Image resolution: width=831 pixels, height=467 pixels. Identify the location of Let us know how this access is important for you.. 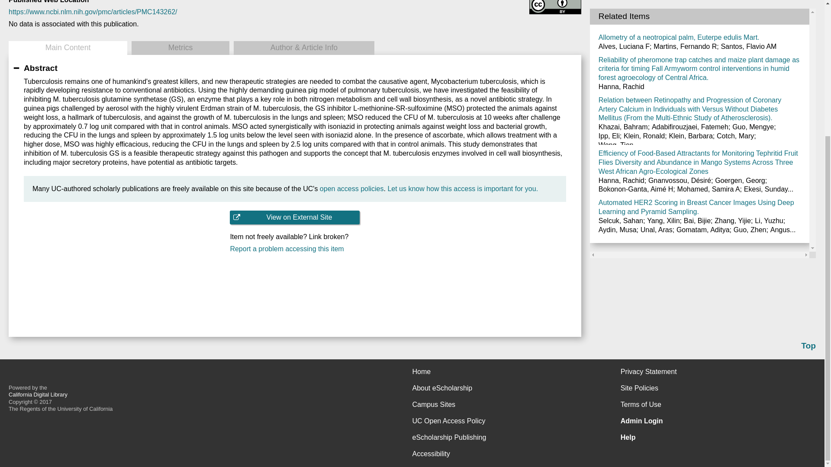
(462, 189).